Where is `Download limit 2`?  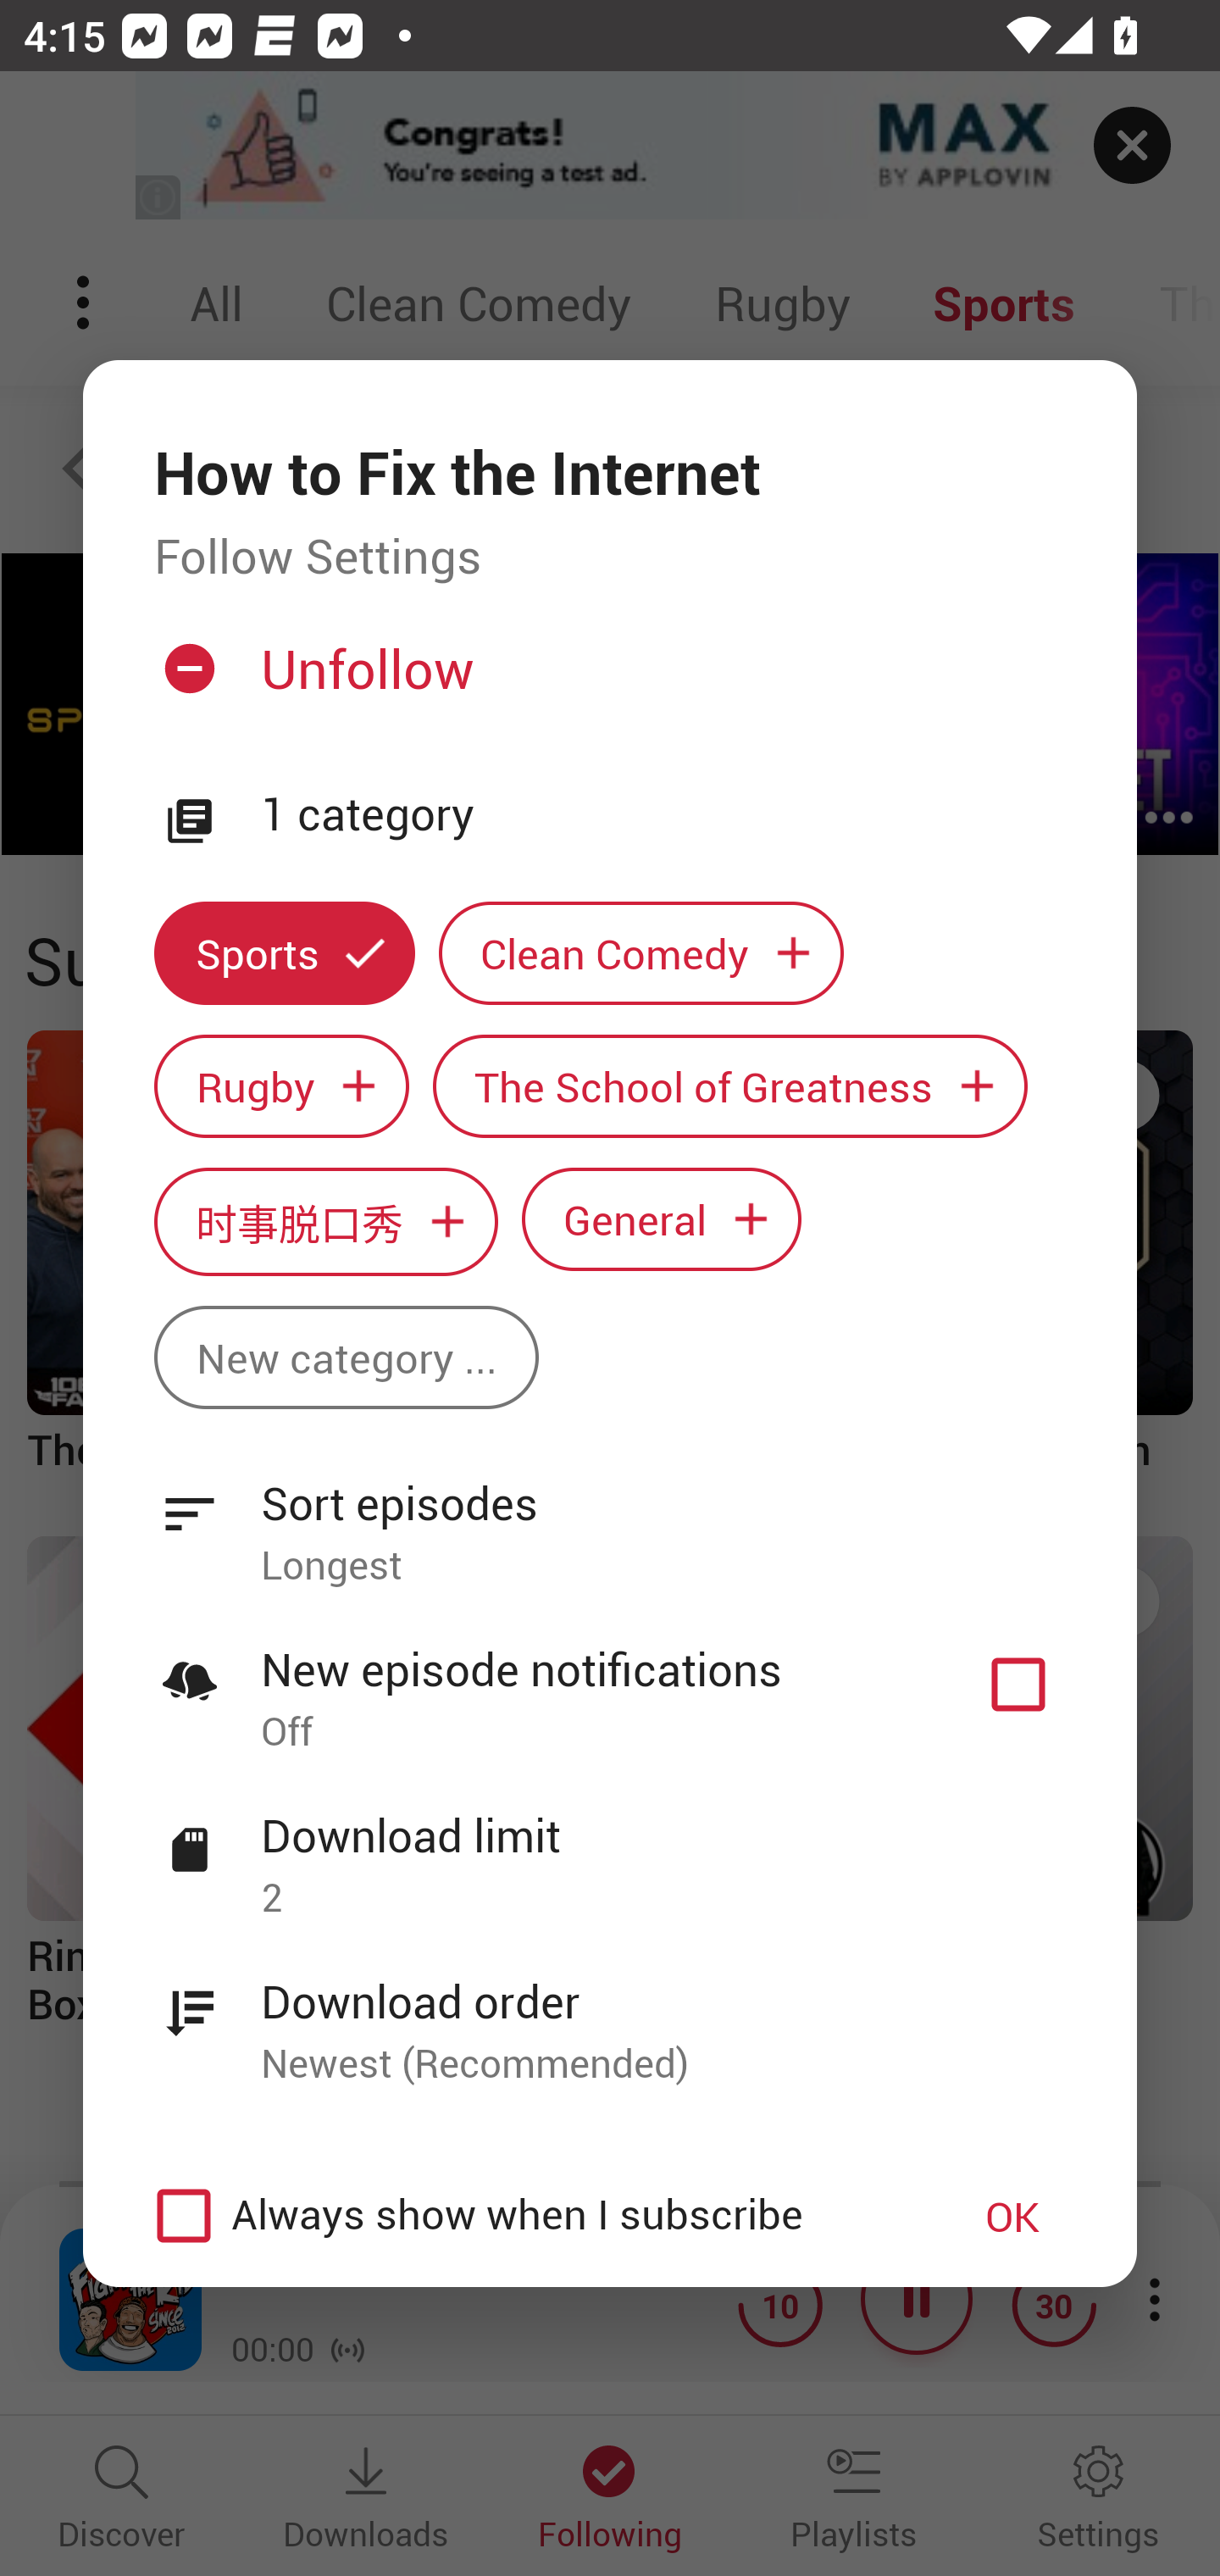 Download limit 2 is located at coordinates (610, 1848).